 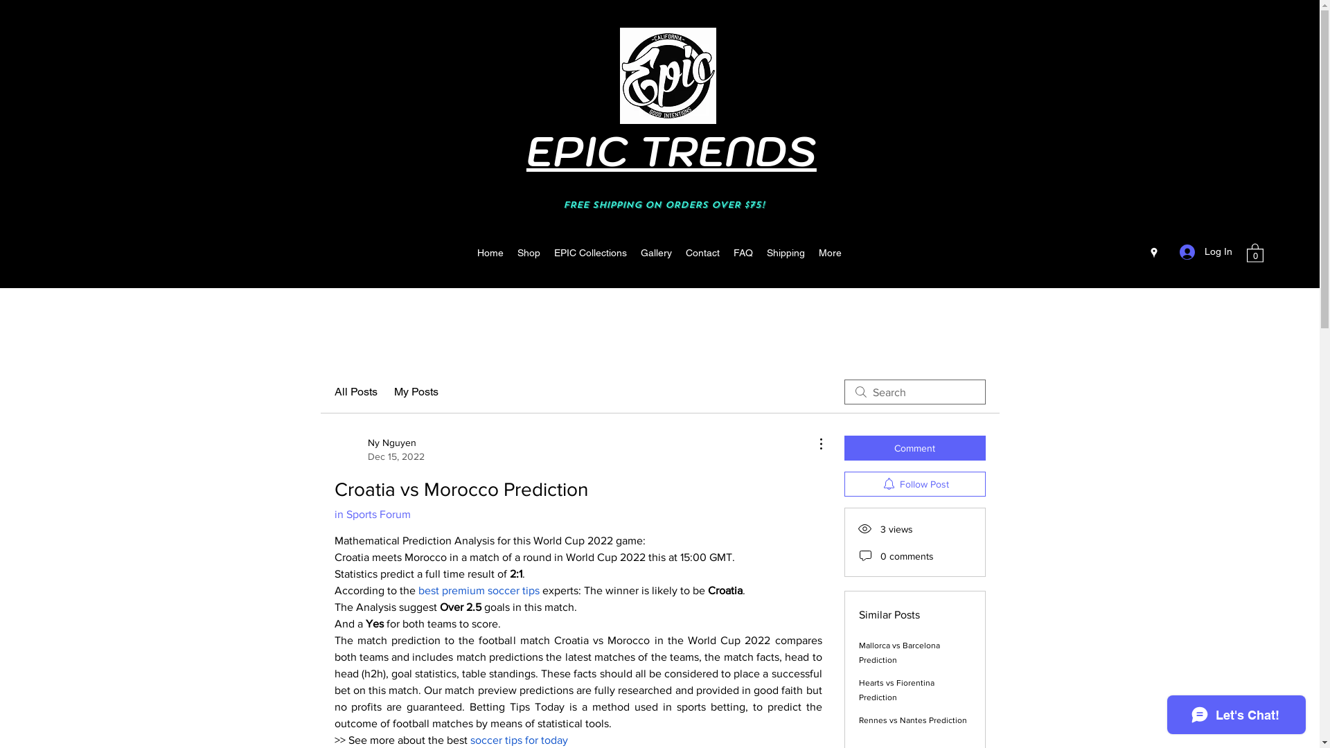 I want to click on FAQ, so click(x=743, y=253).